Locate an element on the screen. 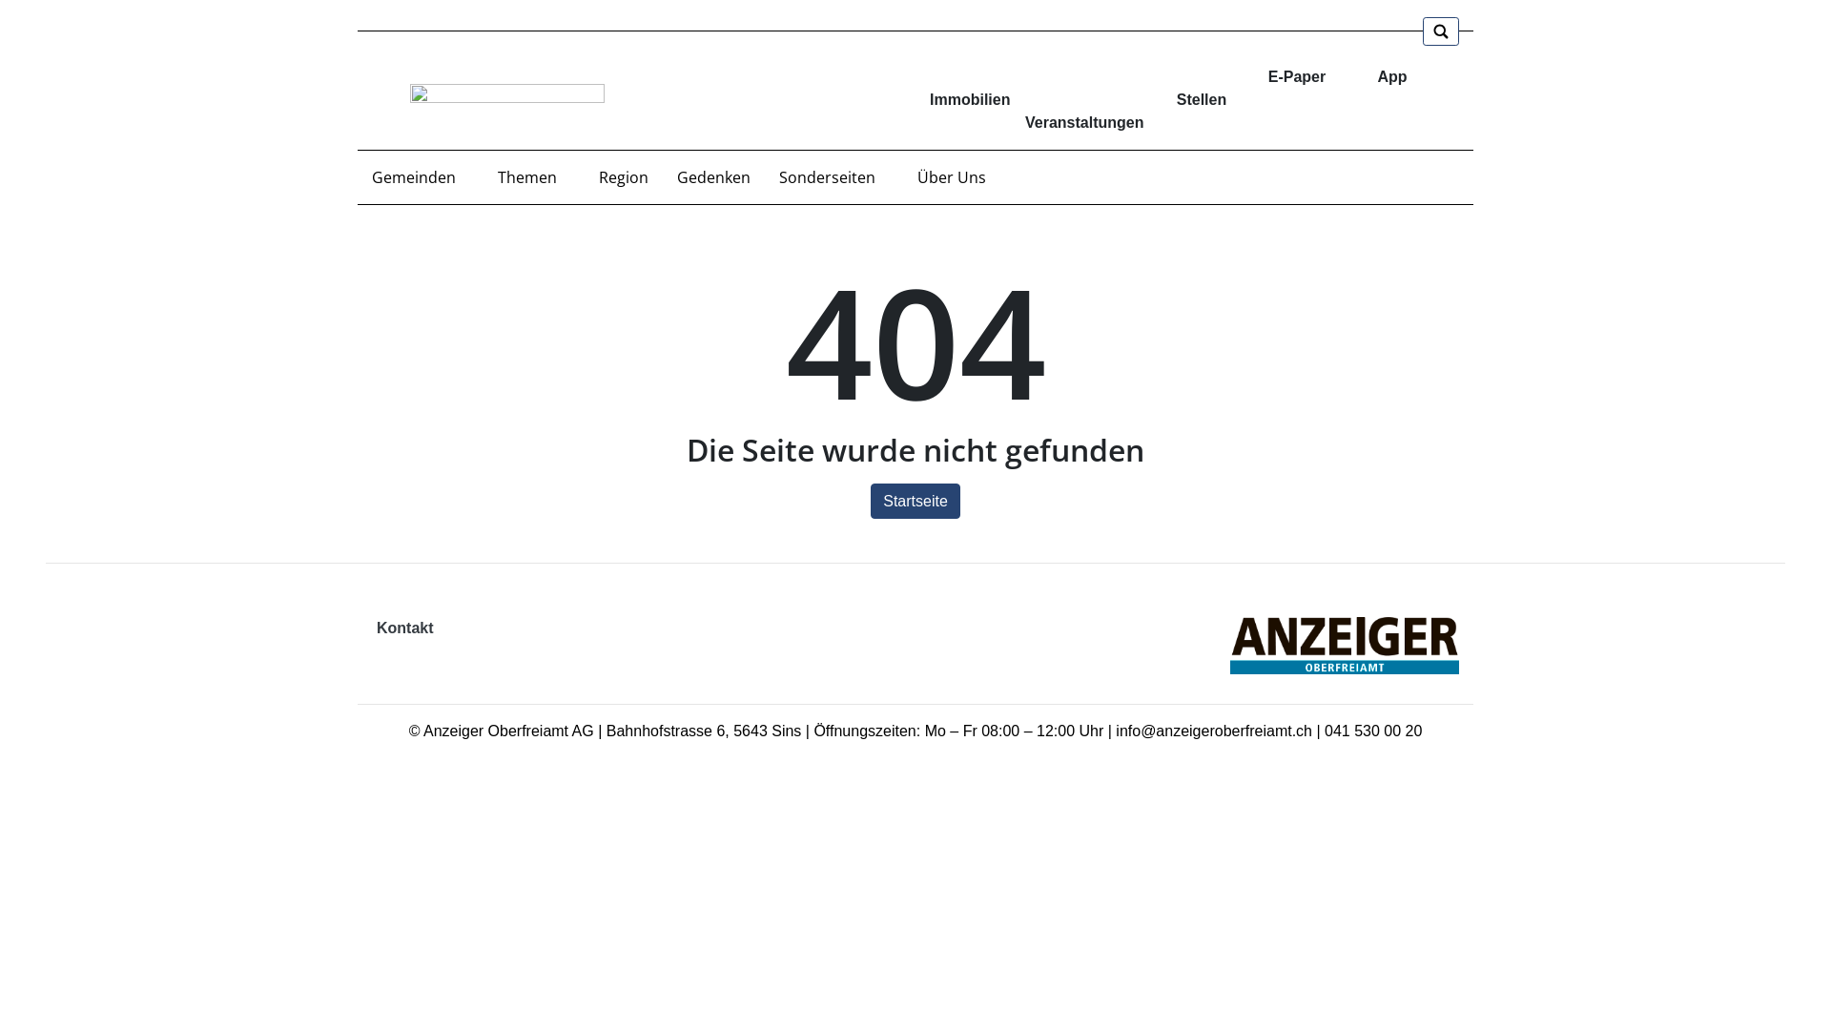  Region is located at coordinates (624, 177).